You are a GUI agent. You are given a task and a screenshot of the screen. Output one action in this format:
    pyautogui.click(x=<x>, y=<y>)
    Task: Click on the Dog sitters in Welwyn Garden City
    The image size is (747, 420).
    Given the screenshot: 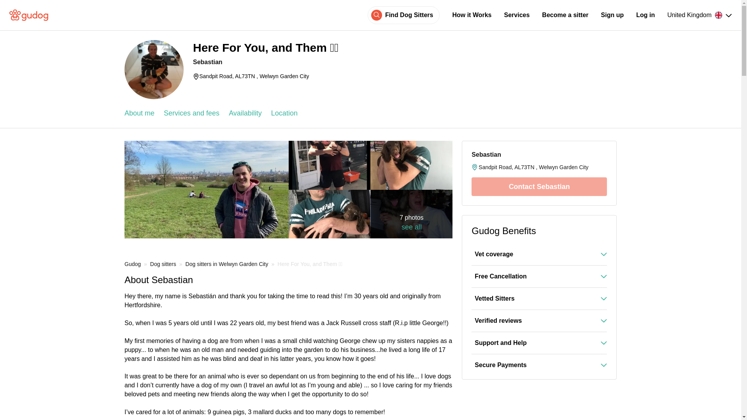 What is the action you would take?
    pyautogui.click(x=226, y=264)
    